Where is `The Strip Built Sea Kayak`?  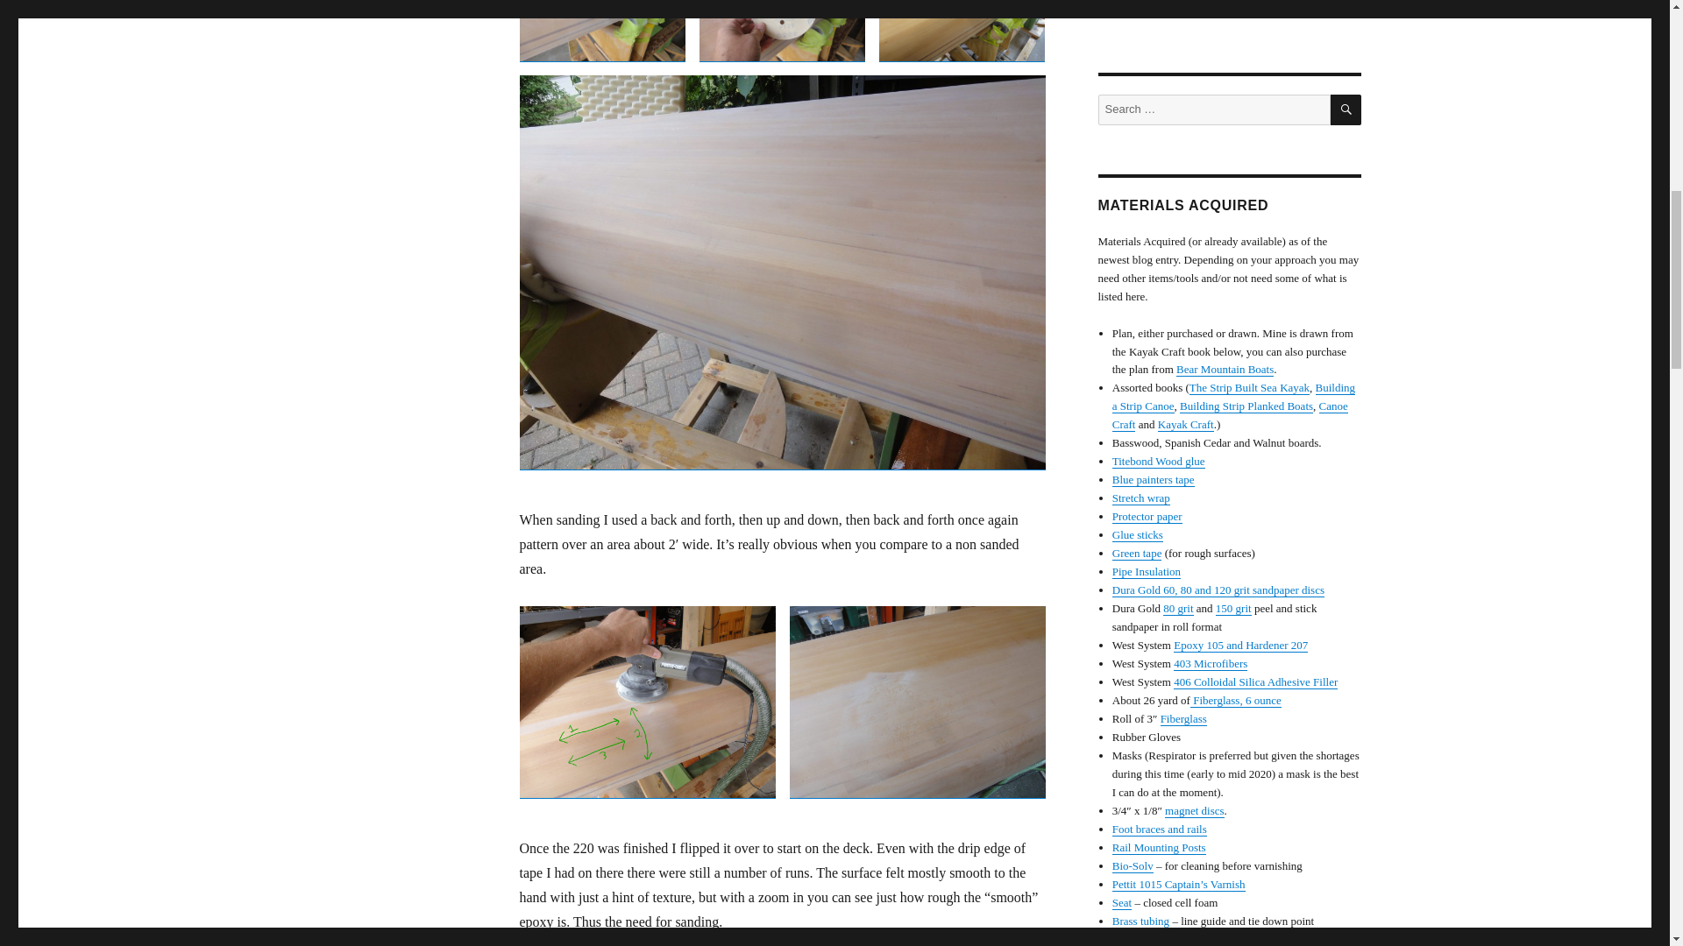 The Strip Built Sea Kayak is located at coordinates (1249, 387).